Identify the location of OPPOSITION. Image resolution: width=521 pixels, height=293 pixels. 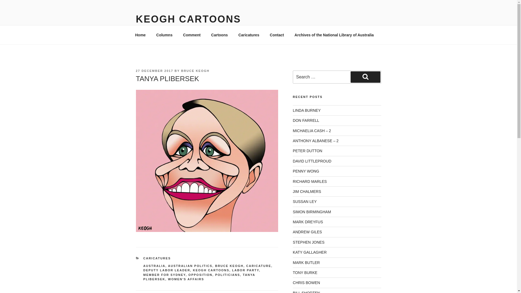
(200, 275).